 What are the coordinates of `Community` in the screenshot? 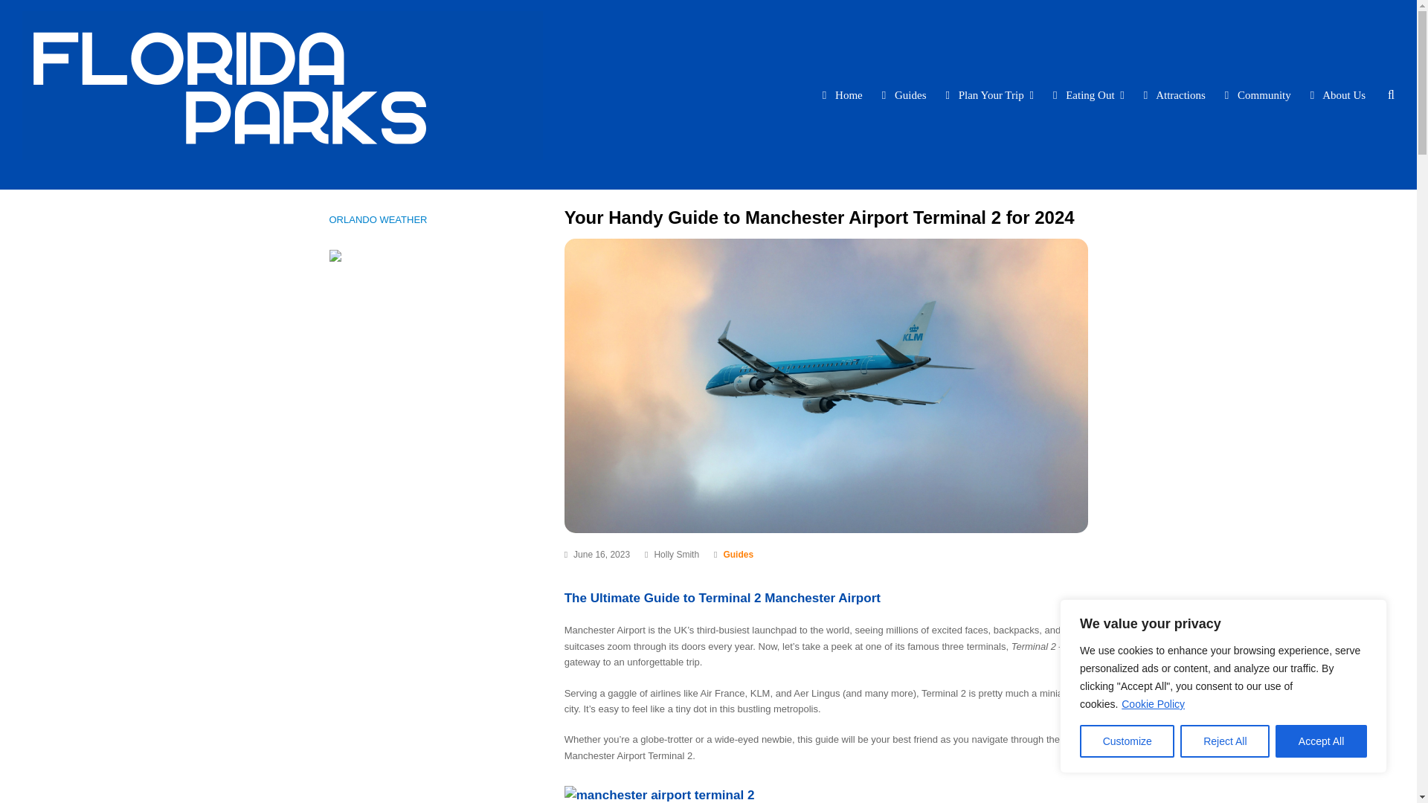 It's located at (1259, 94).